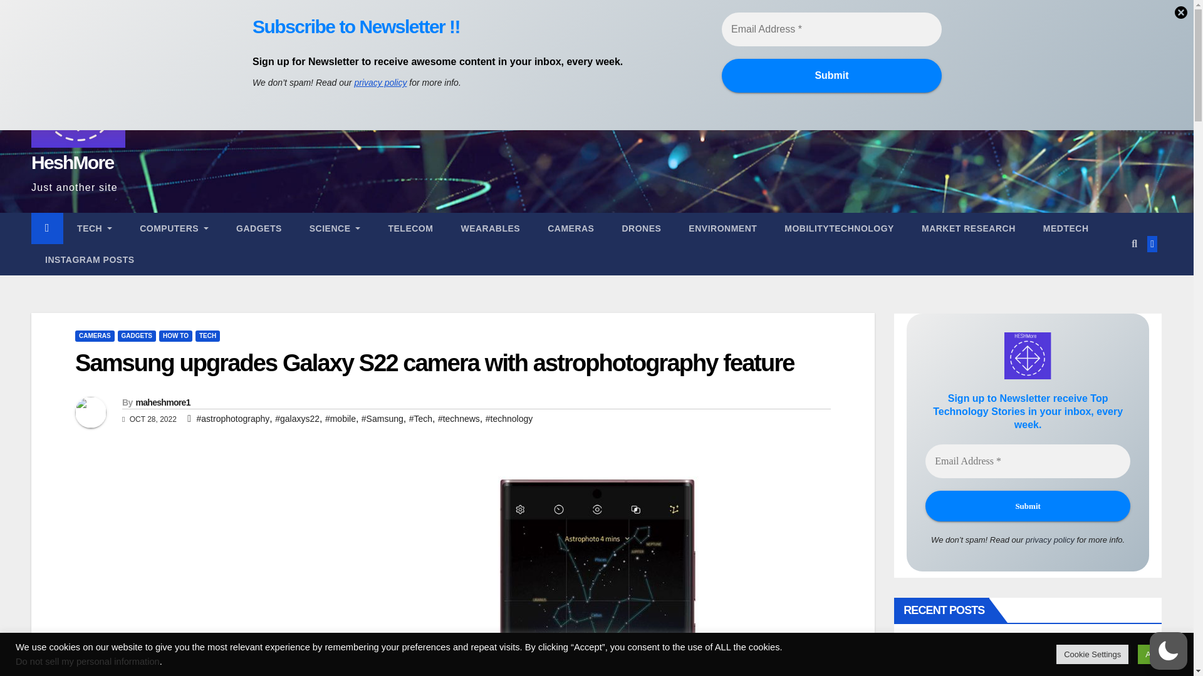 The height and width of the screenshot is (676, 1203). What do you see at coordinates (95, 228) in the screenshot?
I see `TECH` at bounding box center [95, 228].